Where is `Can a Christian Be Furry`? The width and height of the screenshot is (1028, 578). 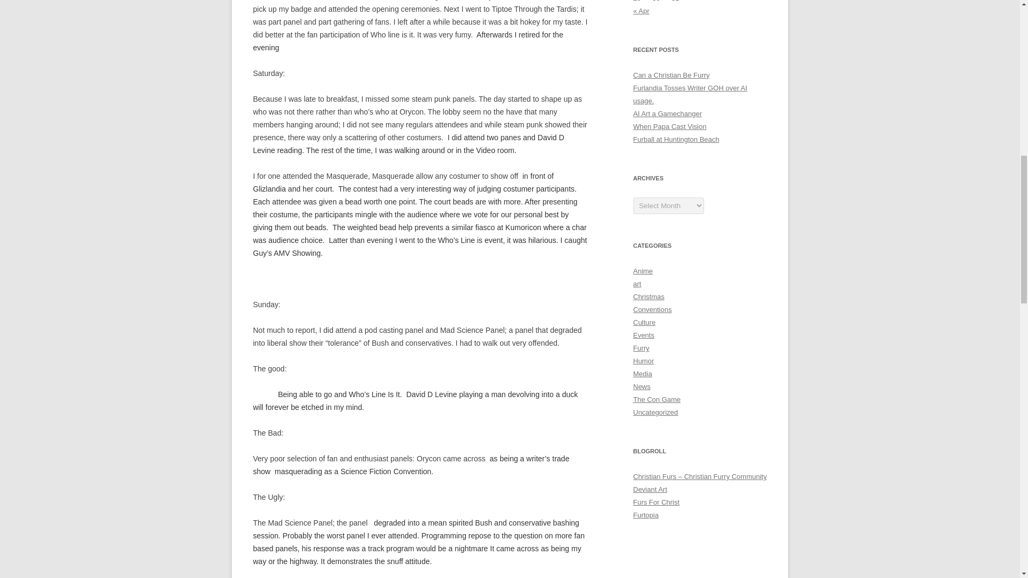 Can a Christian Be Furry is located at coordinates (671, 75).